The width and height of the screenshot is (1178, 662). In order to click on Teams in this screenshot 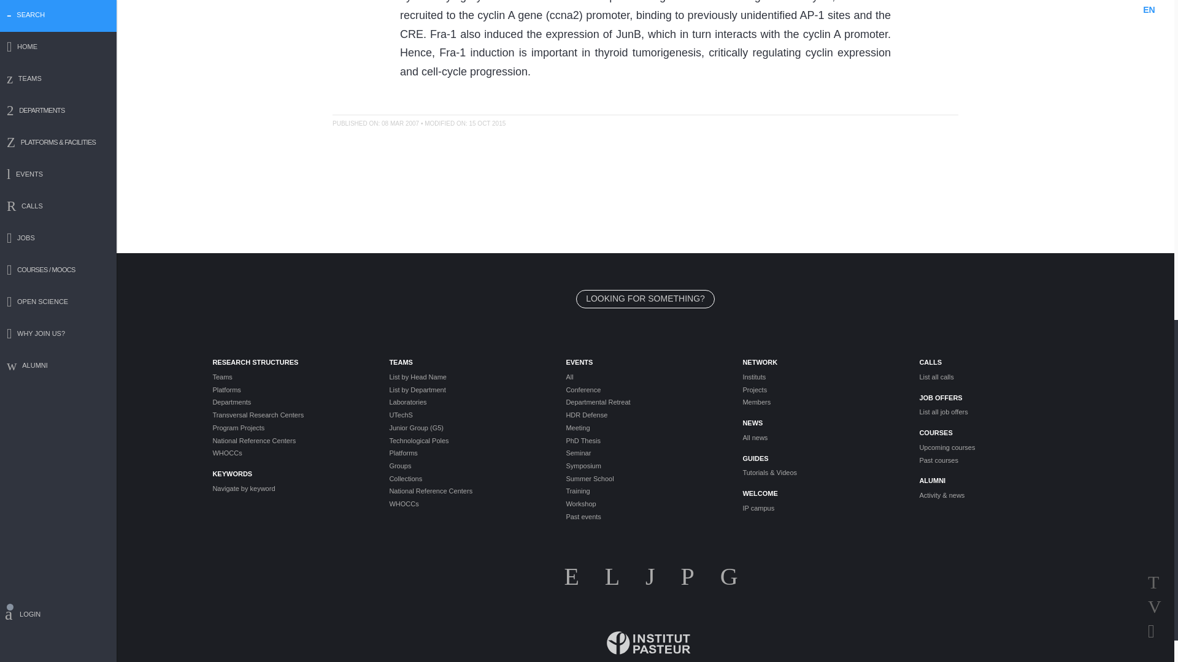, I will do `click(291, 377)`.